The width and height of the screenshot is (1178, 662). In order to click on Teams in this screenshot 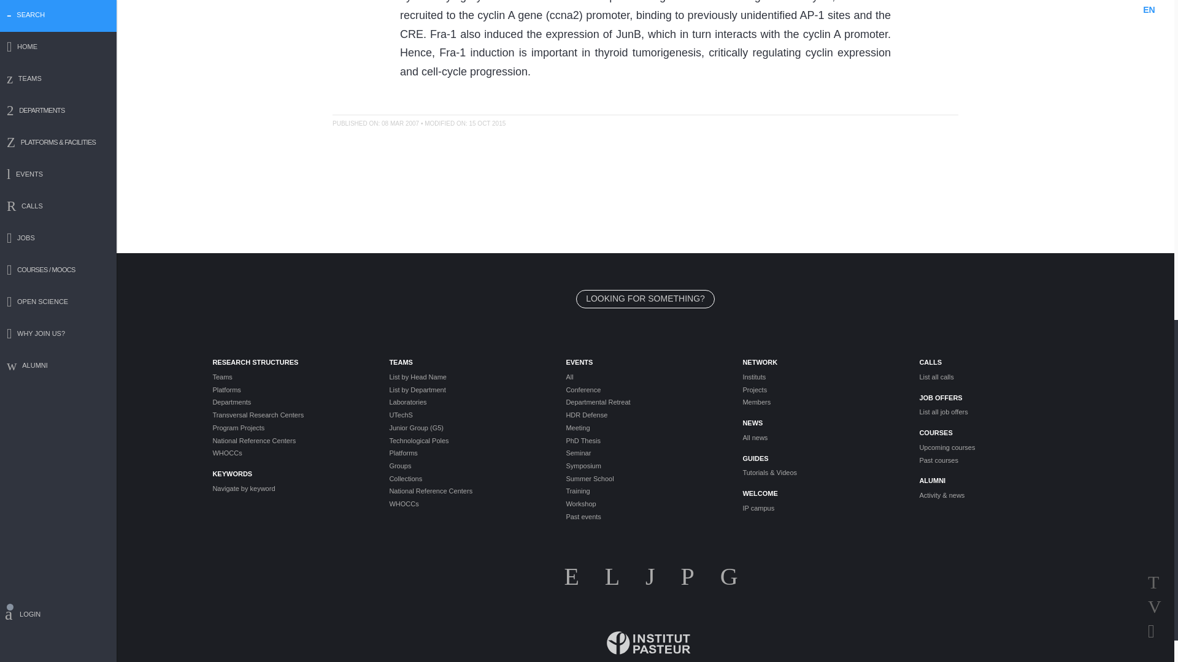, I will do `click(291, 377)`.